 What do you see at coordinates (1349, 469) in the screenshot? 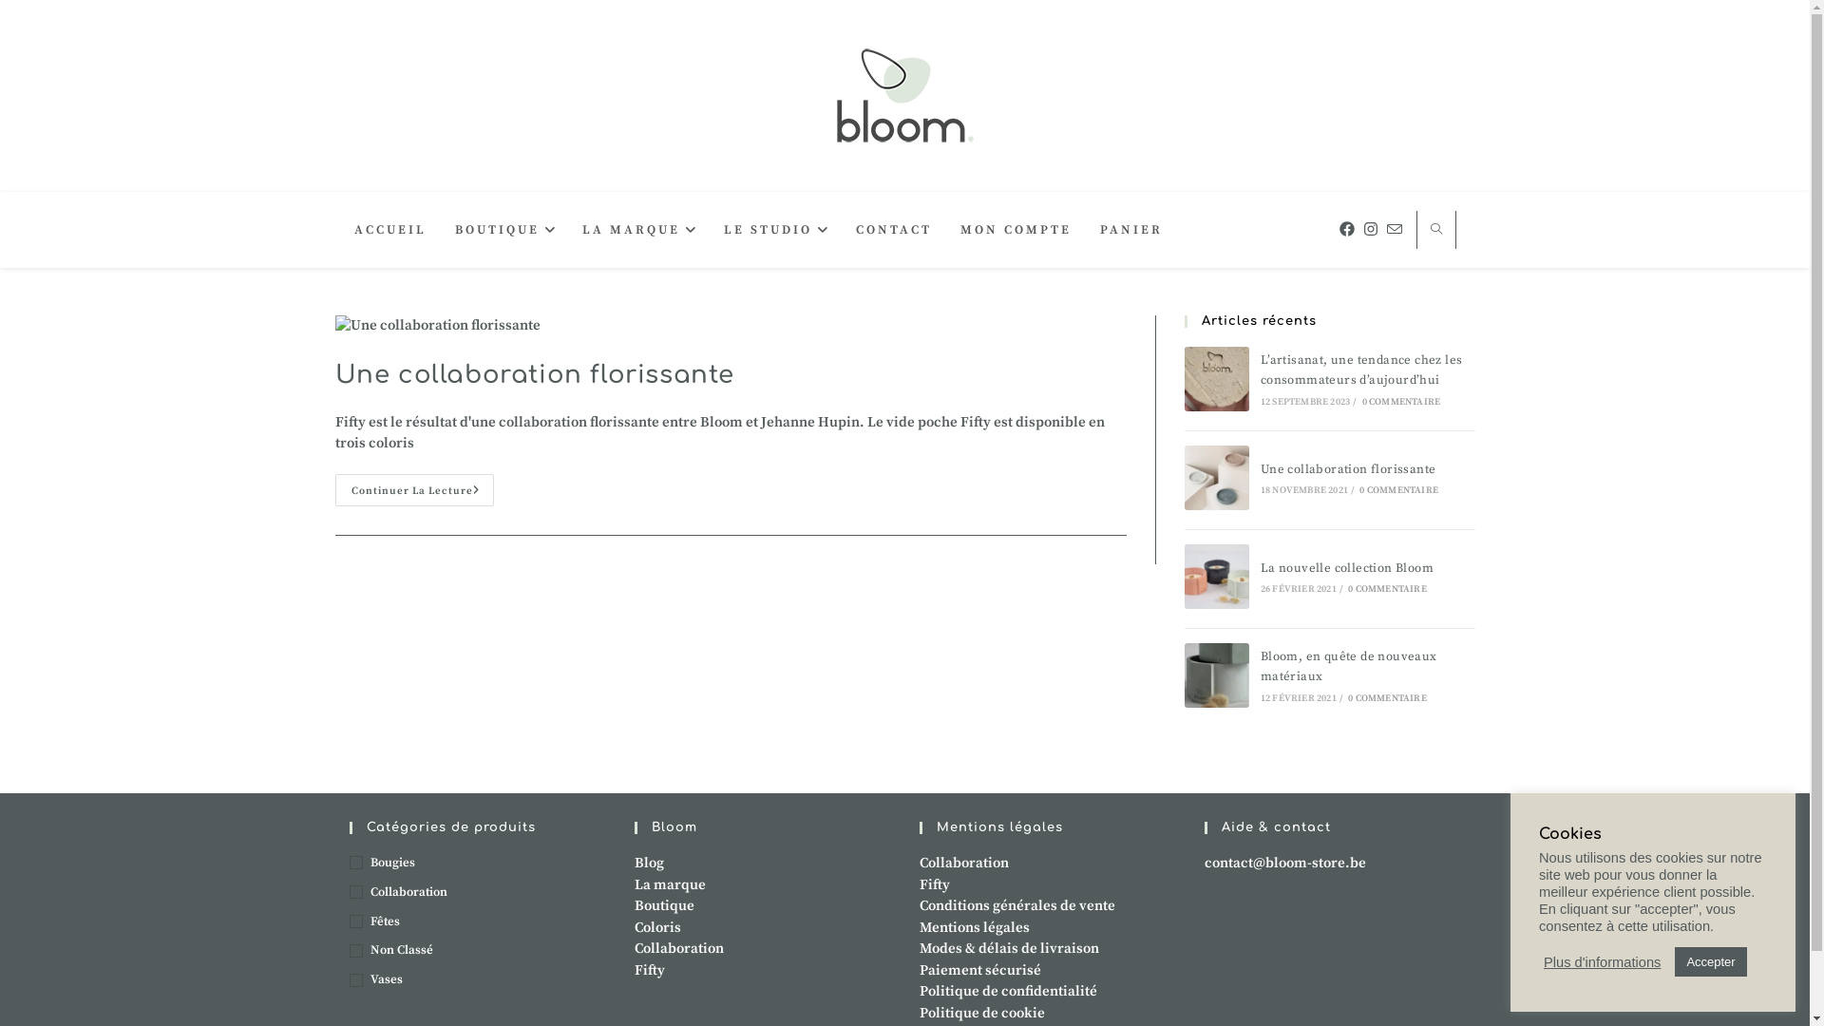
I see `Une collaboration florissante` at bounding box center [1349, 469].